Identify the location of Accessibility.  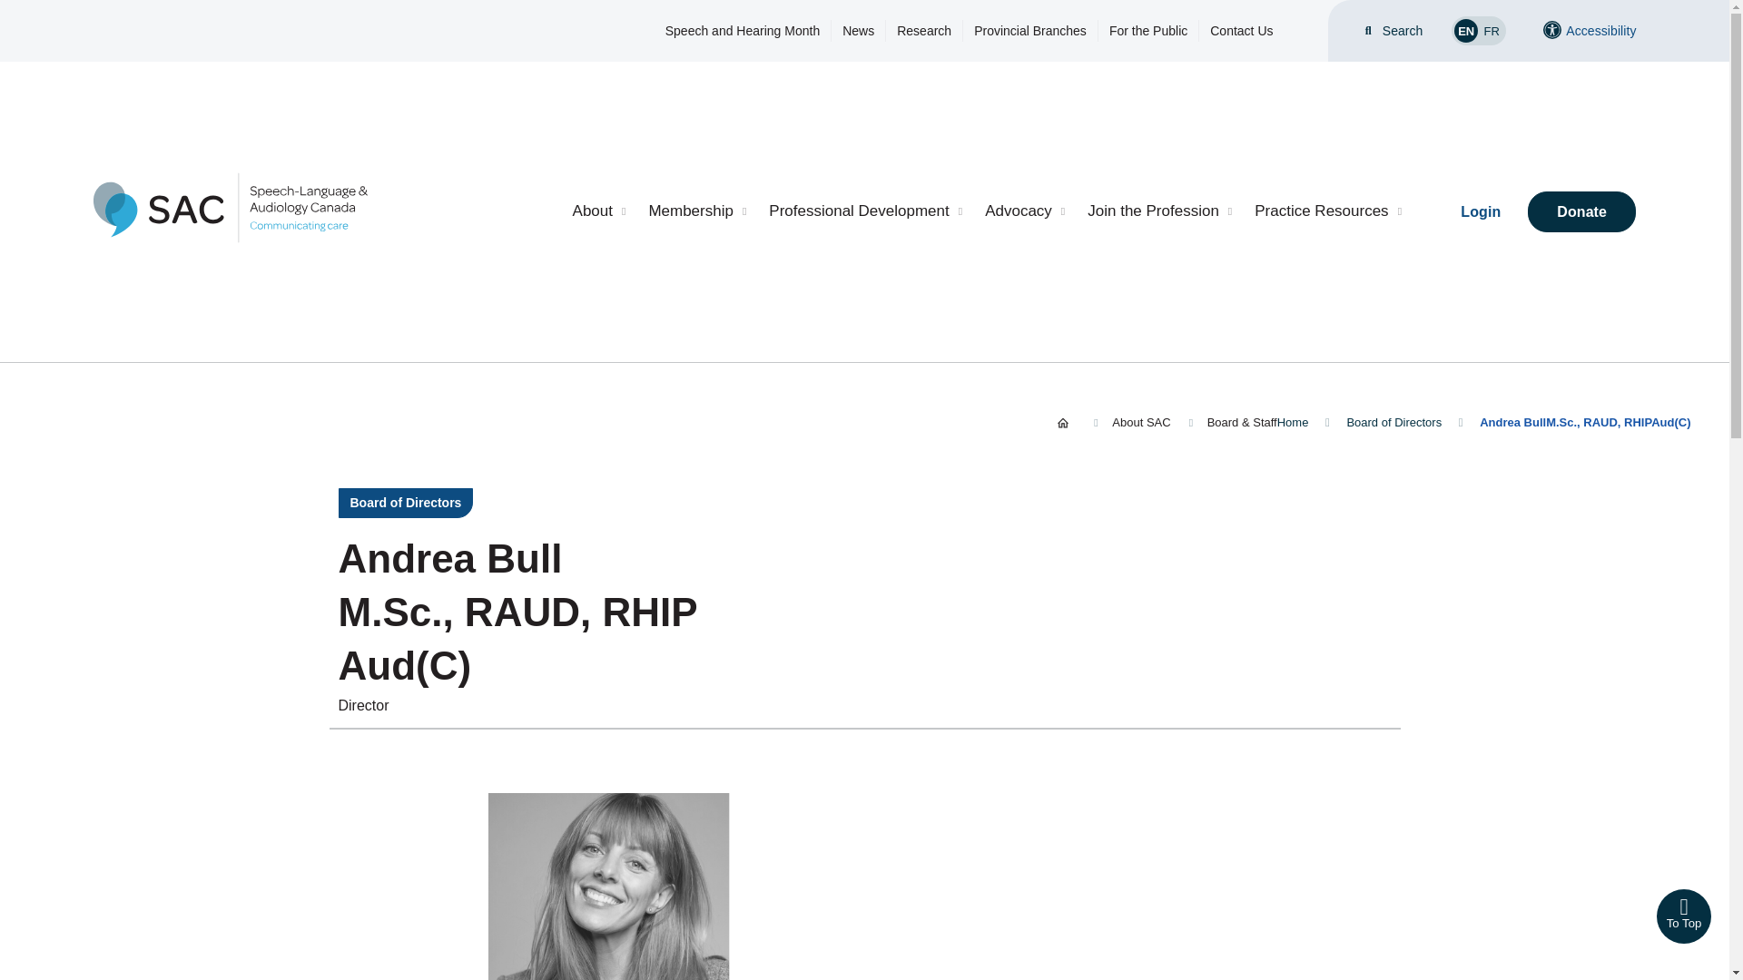
(1589, 31).